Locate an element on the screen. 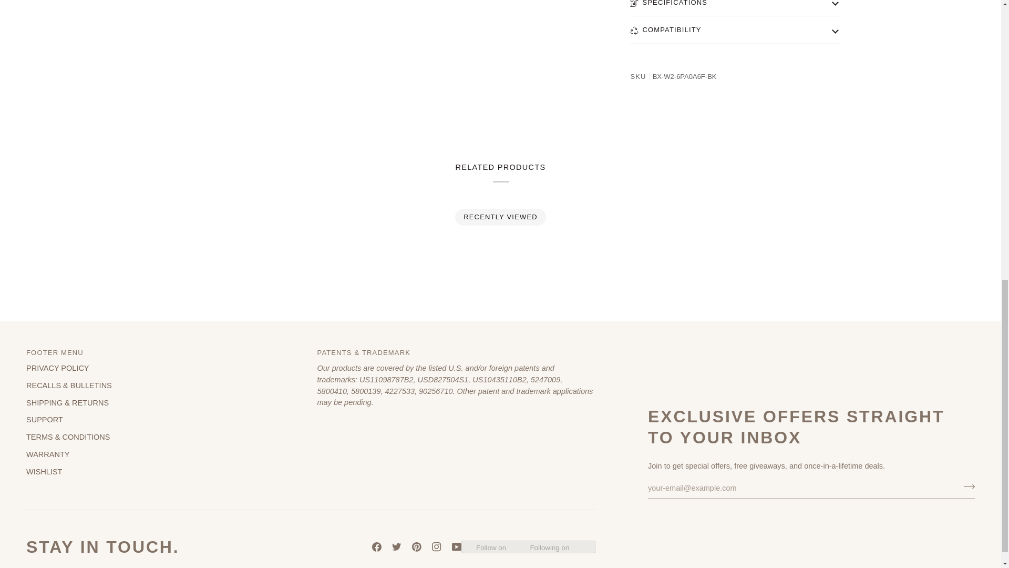  Facebook is located at coordinates (376, 547).